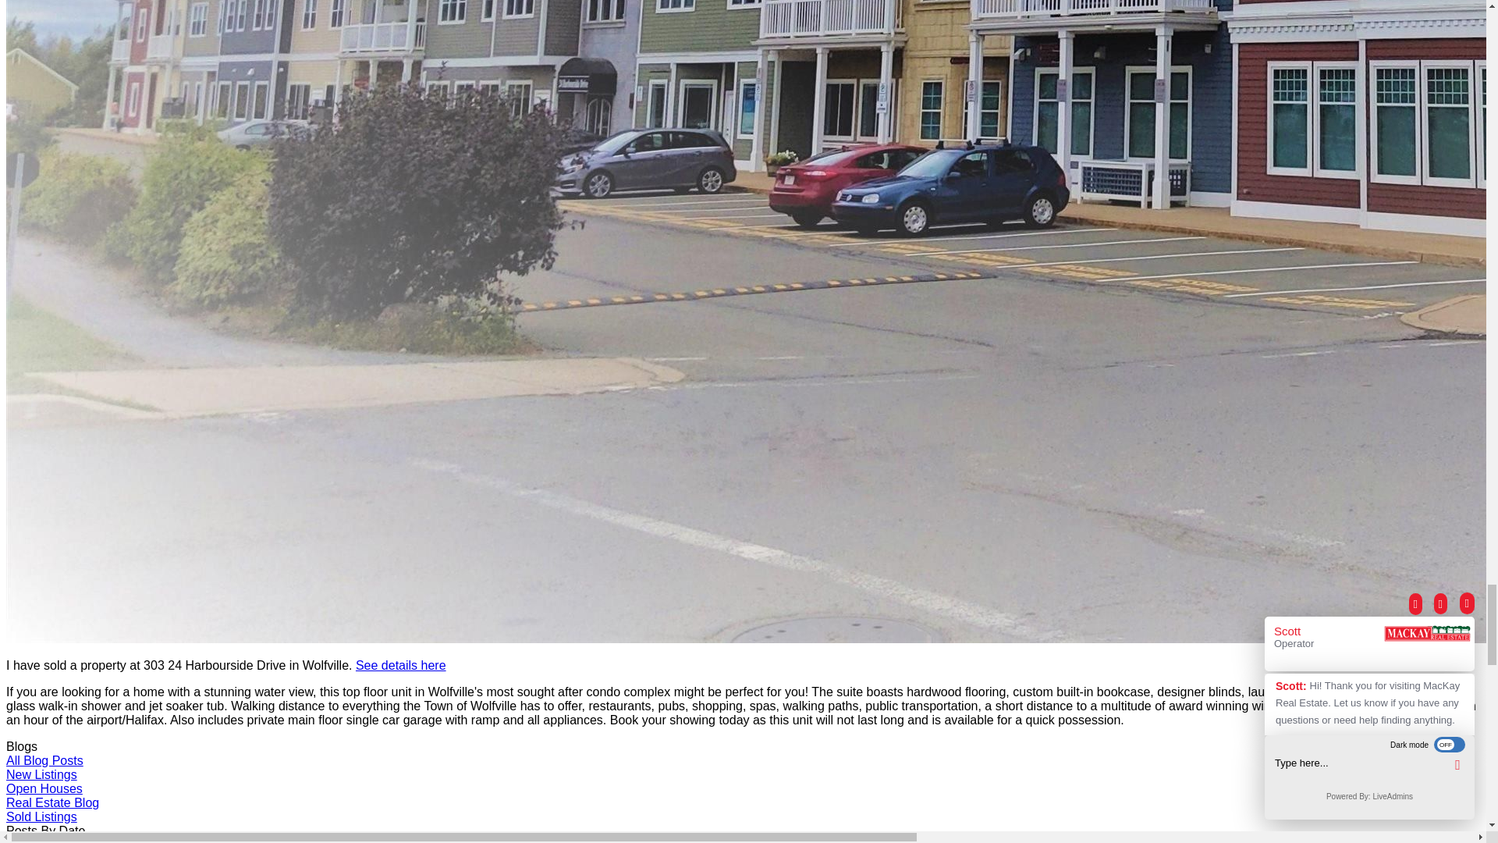 The height and width of the screenshot is (843, 1498). Describe the element at coordinates (44, 760) in the screenshot. I see `All Blog Posts` at that location.